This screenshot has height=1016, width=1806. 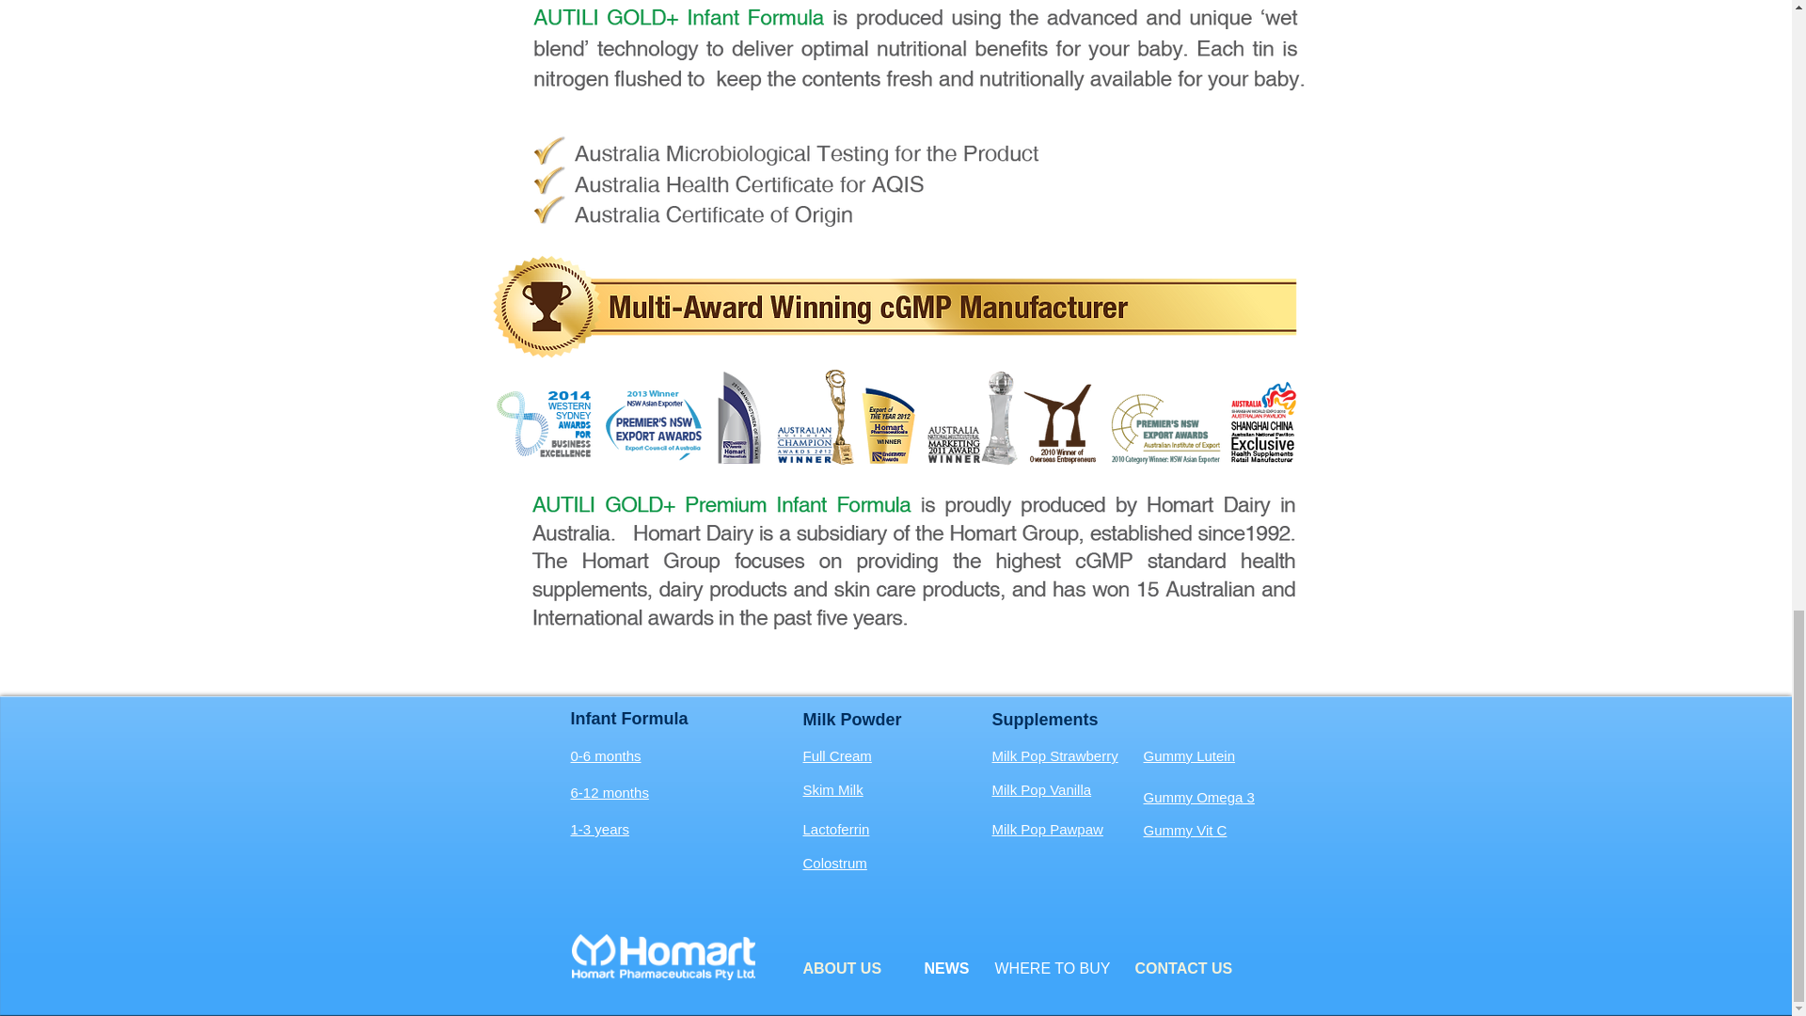 What do you see at coordinates (606, 755) in the screenshot?
I see `0-6 months` at bounding box center [606, 755].